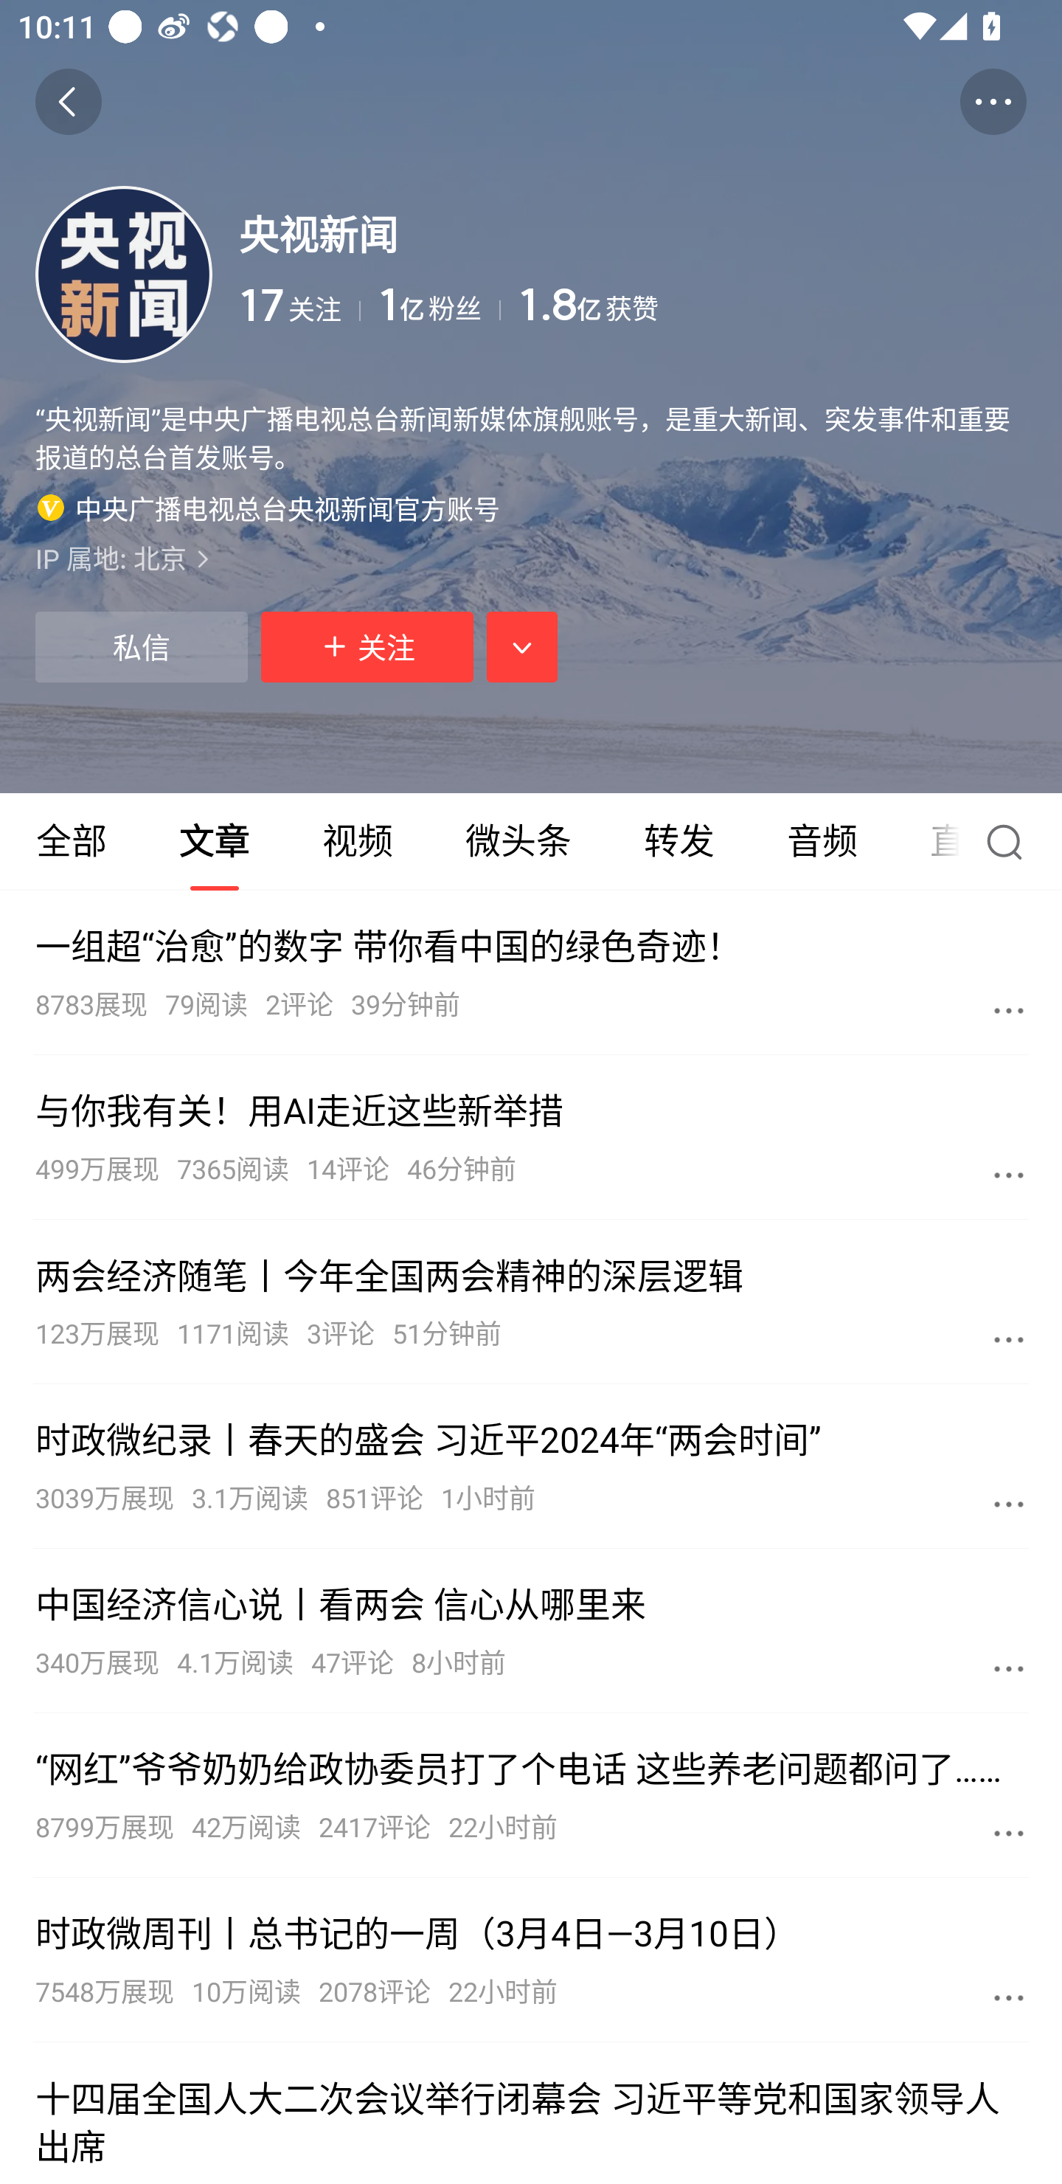  Describe the element at coordinates (141, 646) in the screenshot. I see `私信` at that location.